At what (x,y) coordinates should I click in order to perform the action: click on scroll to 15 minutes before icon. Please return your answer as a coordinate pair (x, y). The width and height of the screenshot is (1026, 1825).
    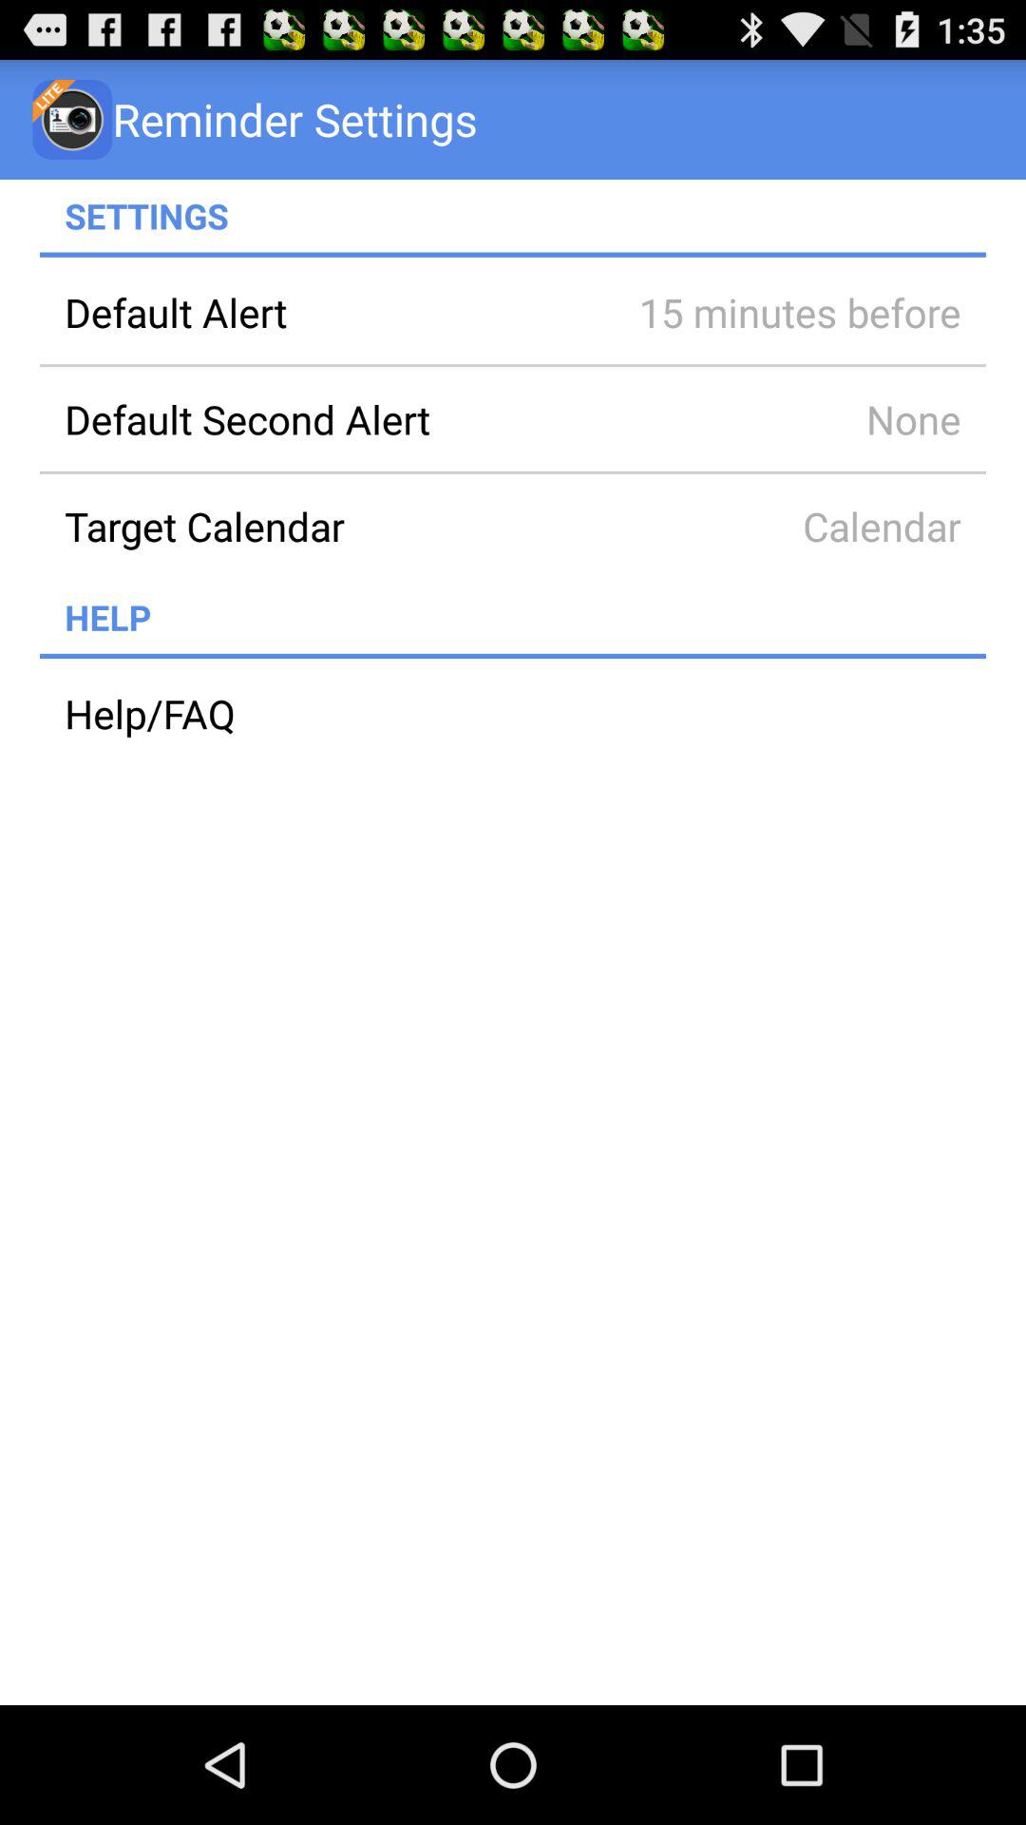
    Looking at the image, I should click on (773, 312).